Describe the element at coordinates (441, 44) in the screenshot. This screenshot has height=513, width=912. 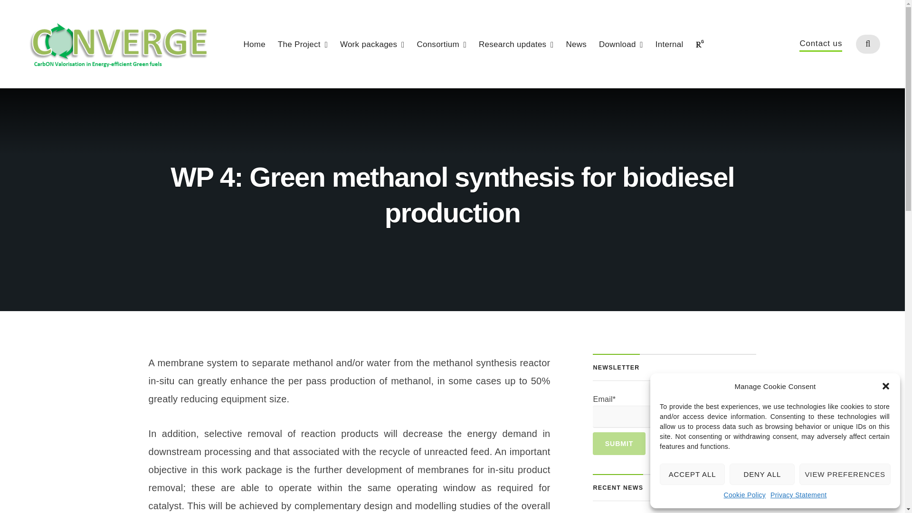
I see `Consortium` at that location.